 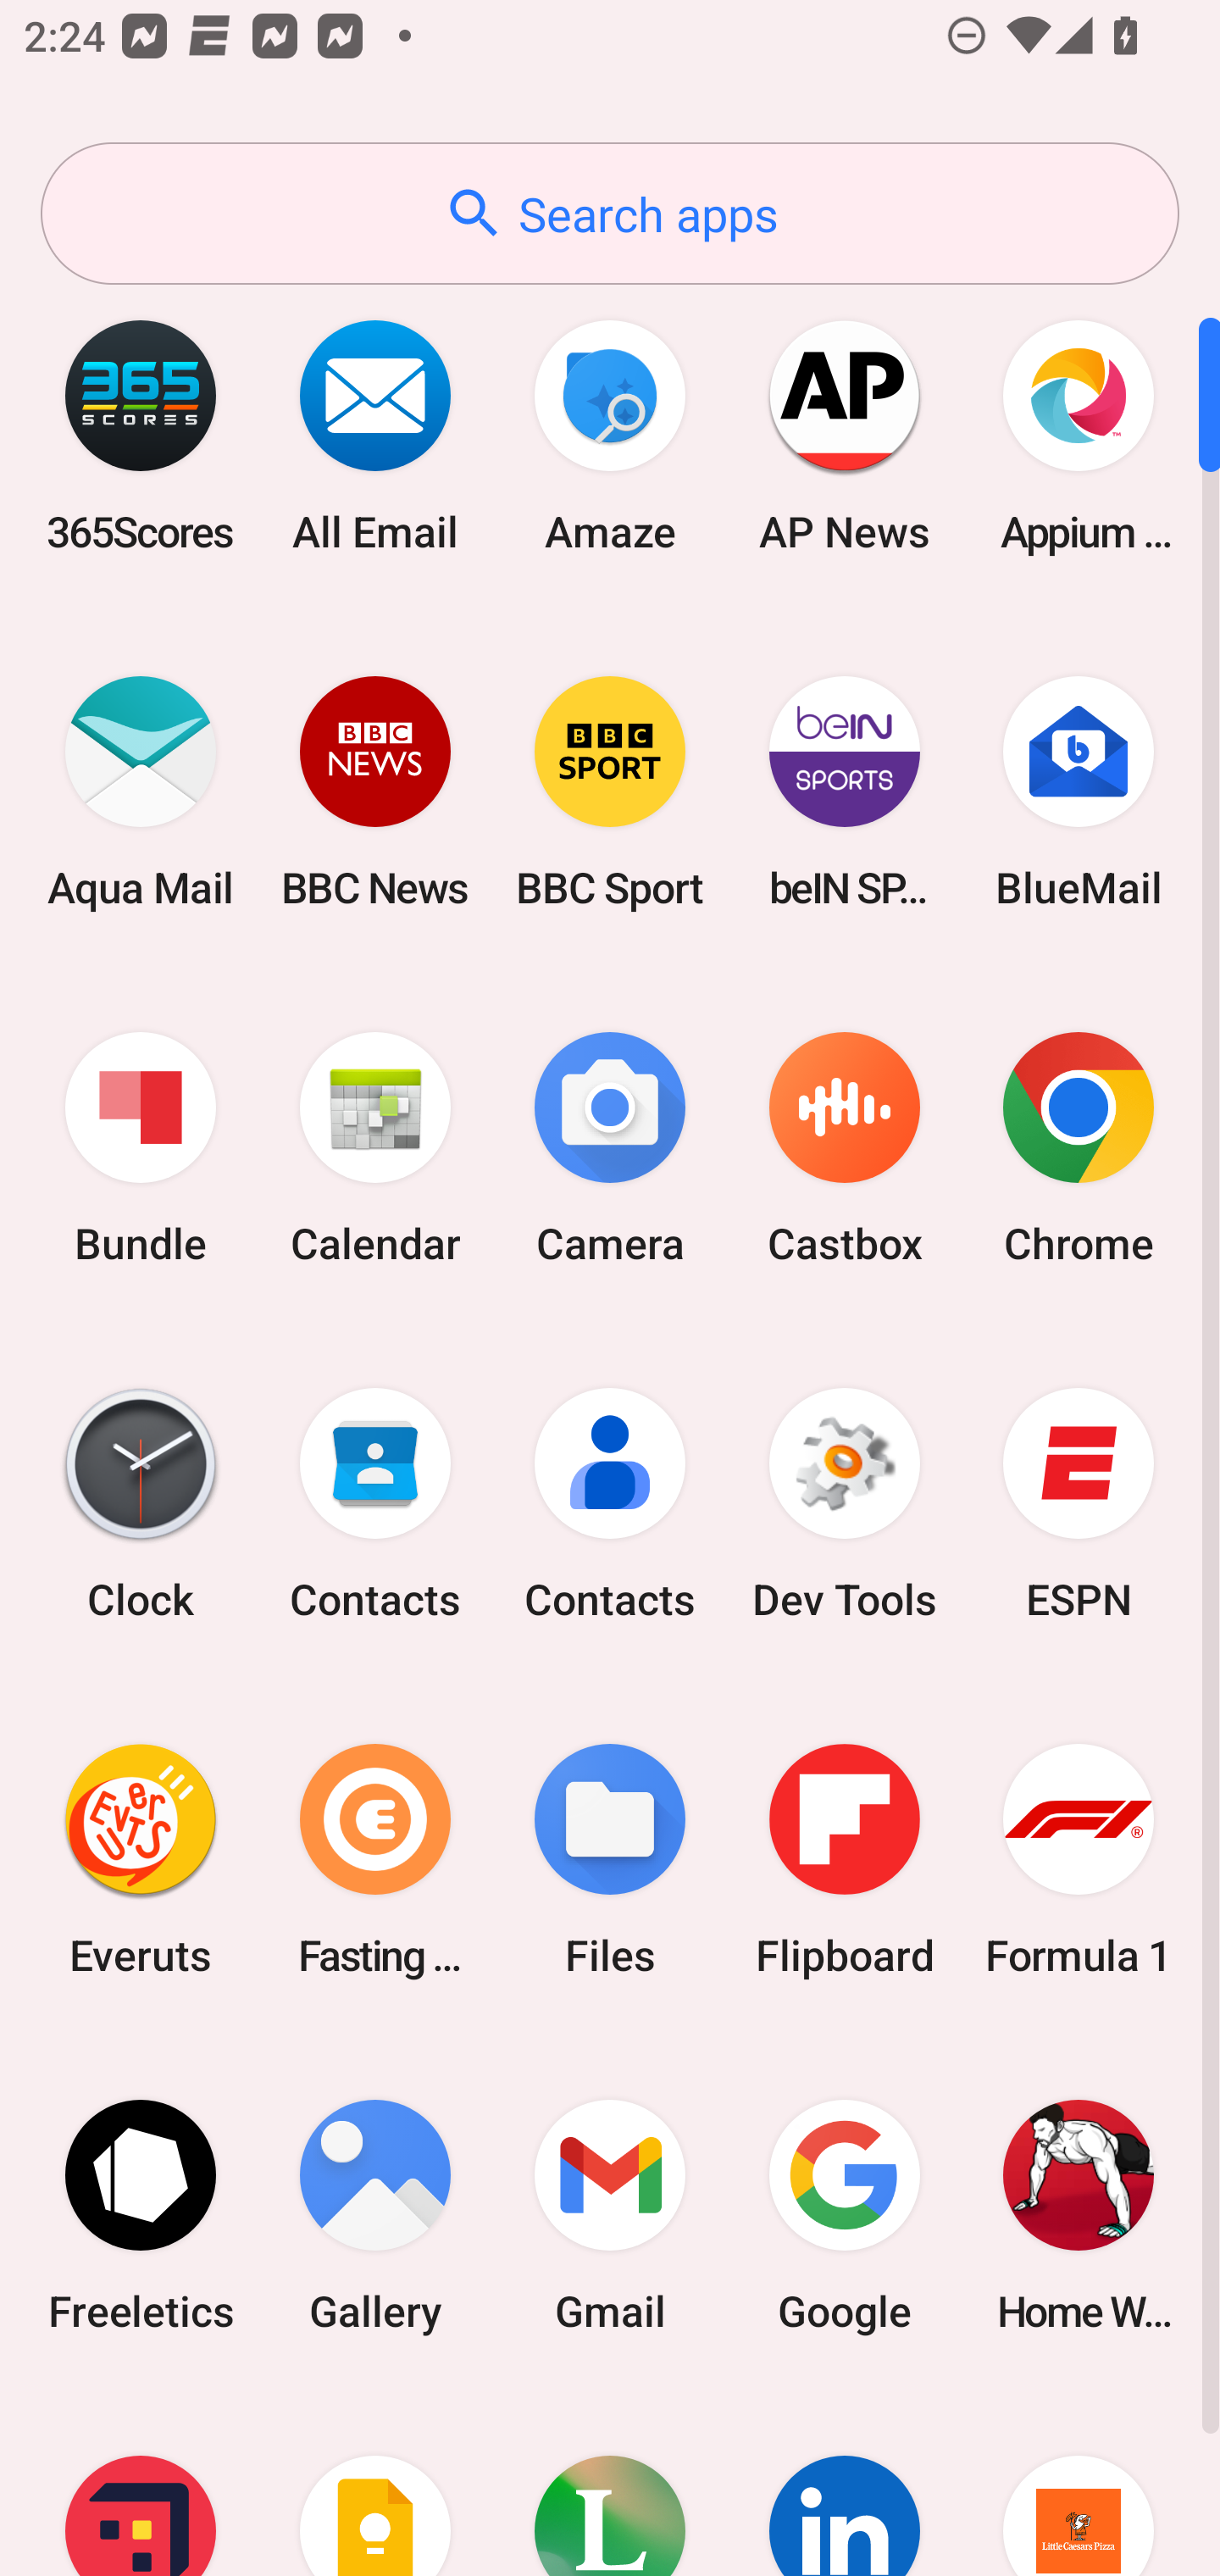 What do you see at coordinates (610, 791) in the screenshot?
I see `BBC Sport` at bounding box center [610, 791].